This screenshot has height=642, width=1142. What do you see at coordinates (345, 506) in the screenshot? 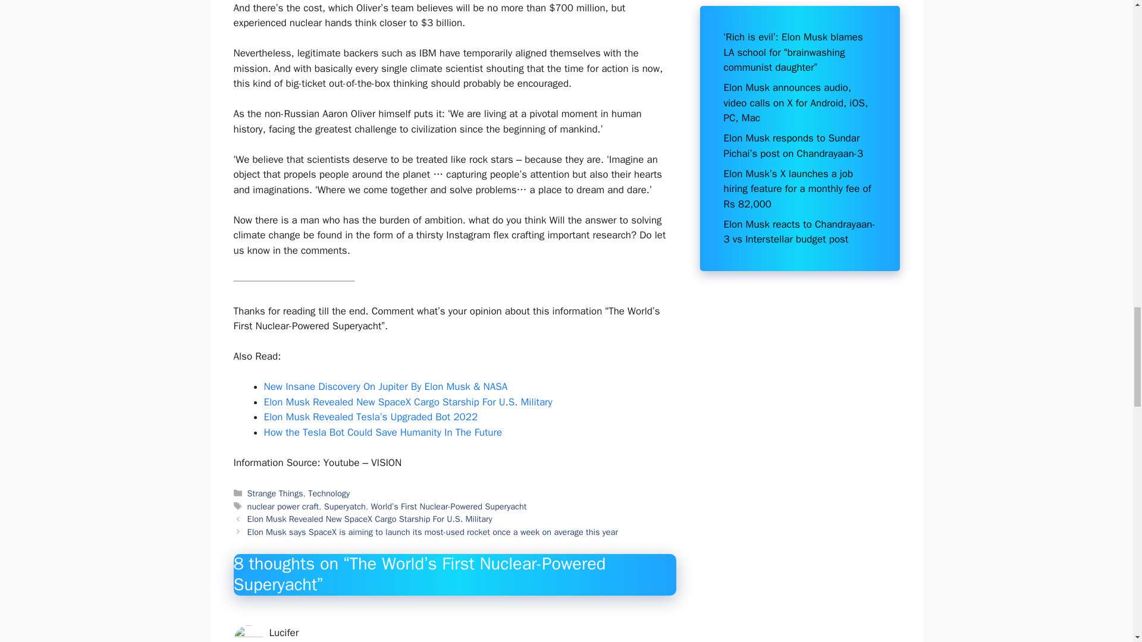
I see `Superyatch` at bounding box center [345, 506].